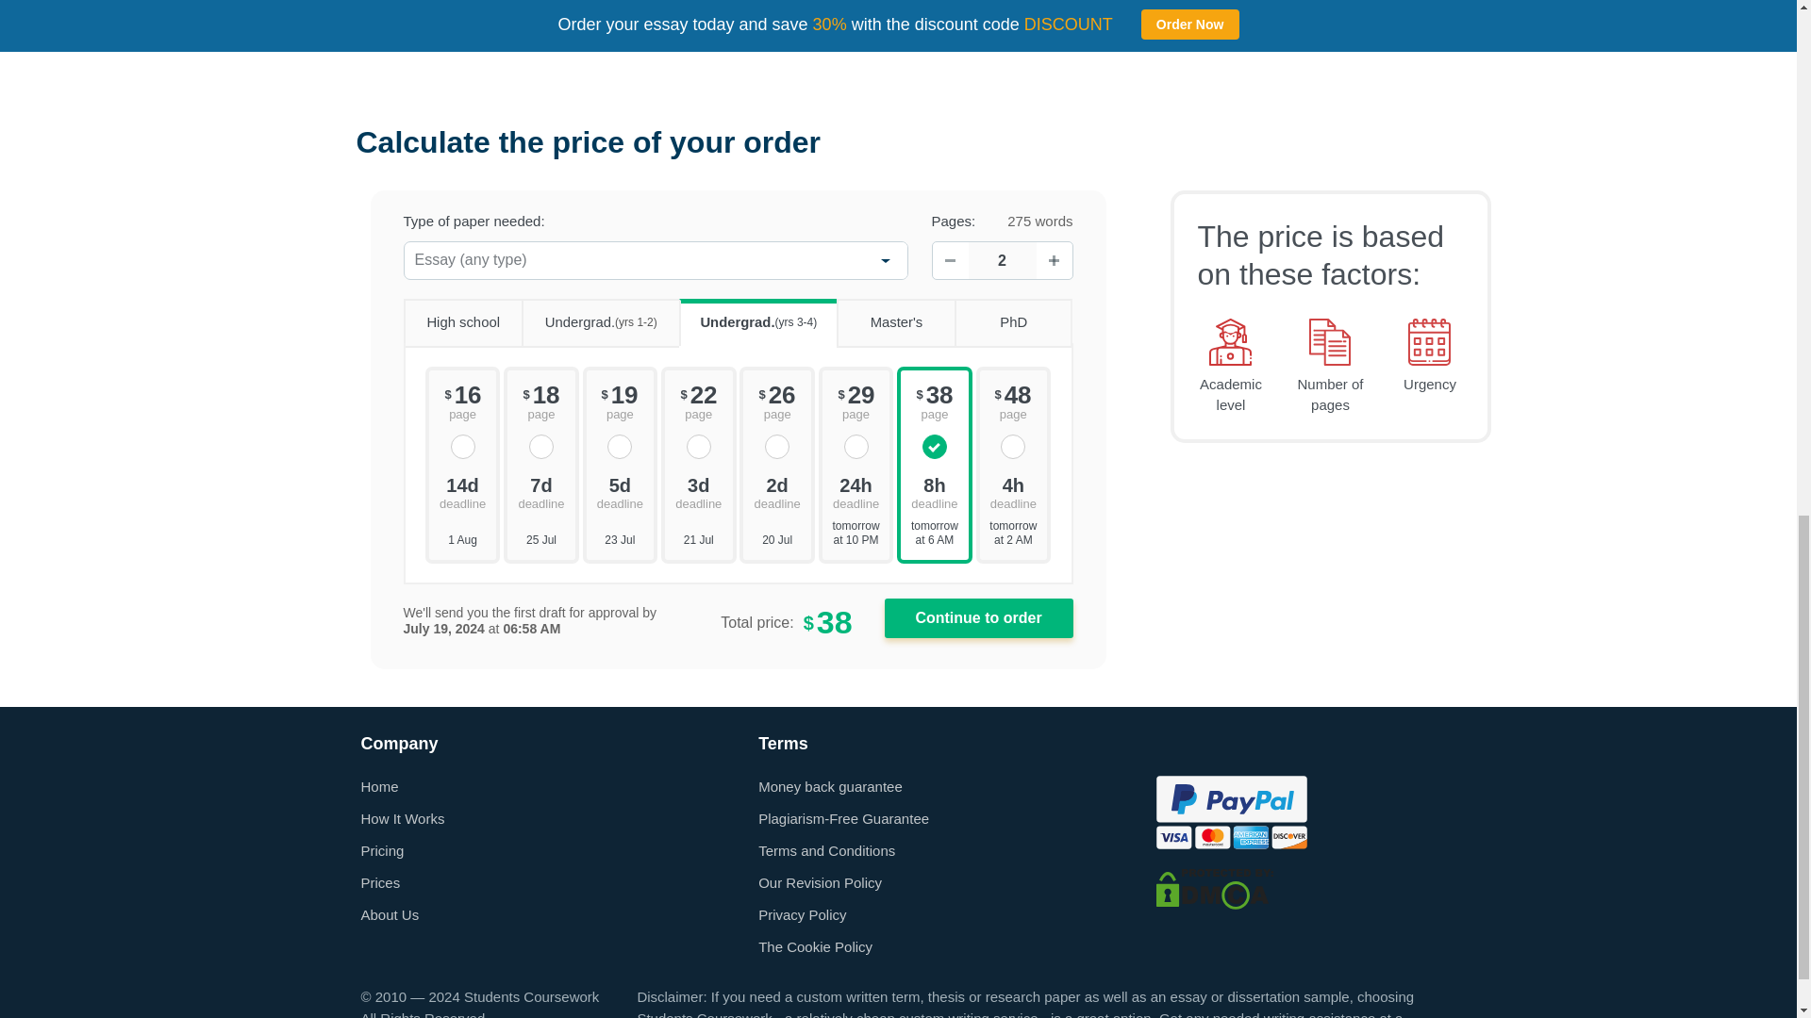  I want to click on Continue to order, so click(979, 618).